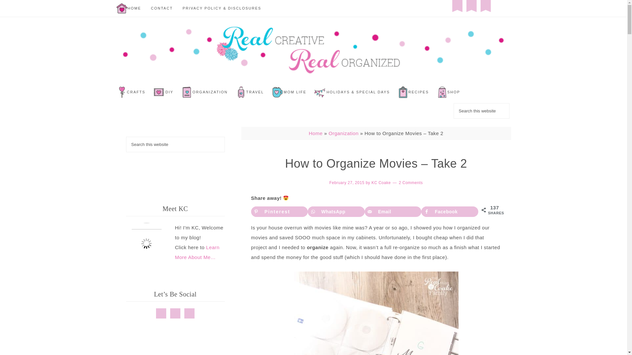  I want to click on Home, so click(315, 133).